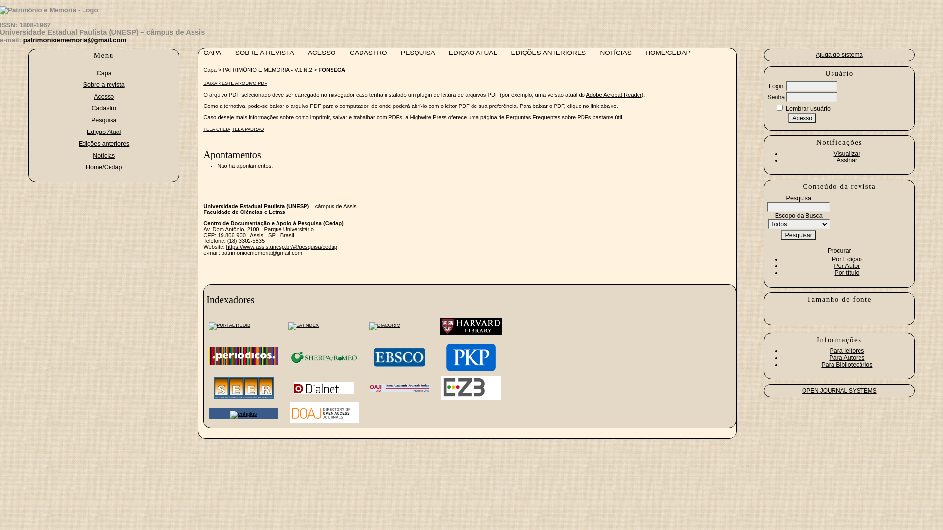 This screenshot has height=530, width=943. What do you see at coordinates (839, 391) in the screenshot?
I see `OPEN JOURNAL SYSTEMS` at bounding box center [839, 391].